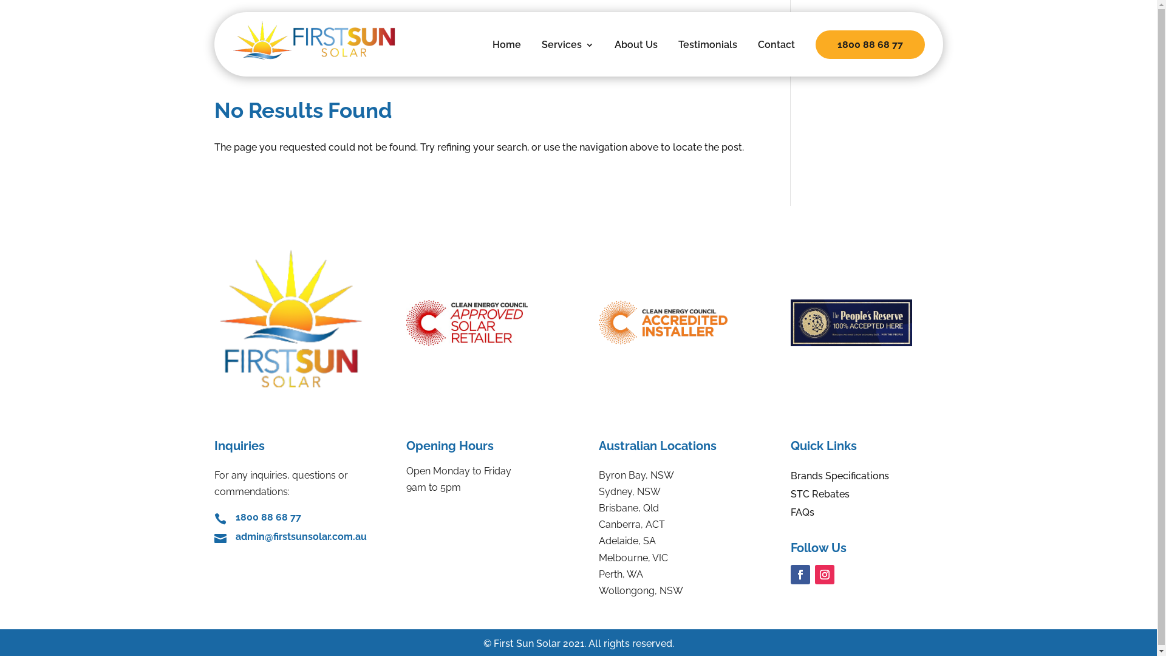 This screenshot has height=656, width=1166. I want to click on logo 200, so click(290, 318).